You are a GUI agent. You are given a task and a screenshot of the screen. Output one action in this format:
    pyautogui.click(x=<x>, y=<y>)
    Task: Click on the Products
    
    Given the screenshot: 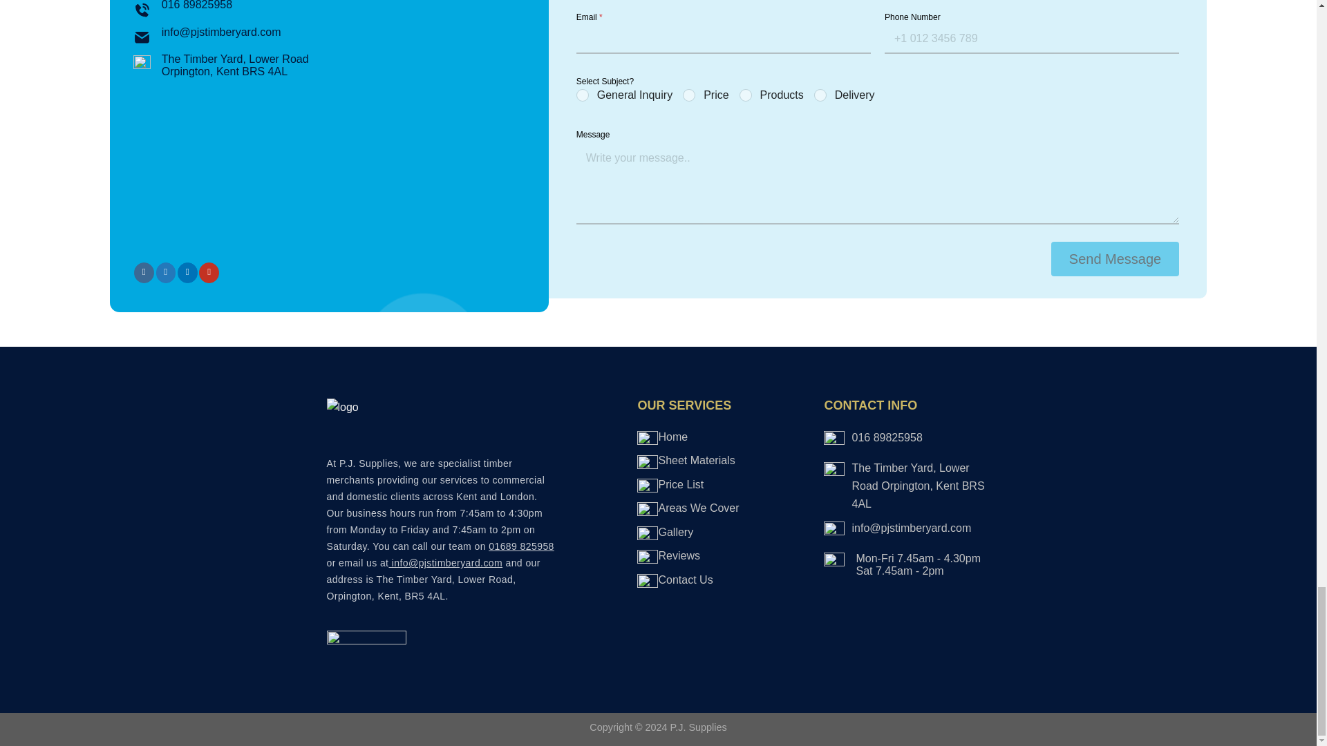 What is the action you would take?
    pyautogui.click(x=746, y=95)
    